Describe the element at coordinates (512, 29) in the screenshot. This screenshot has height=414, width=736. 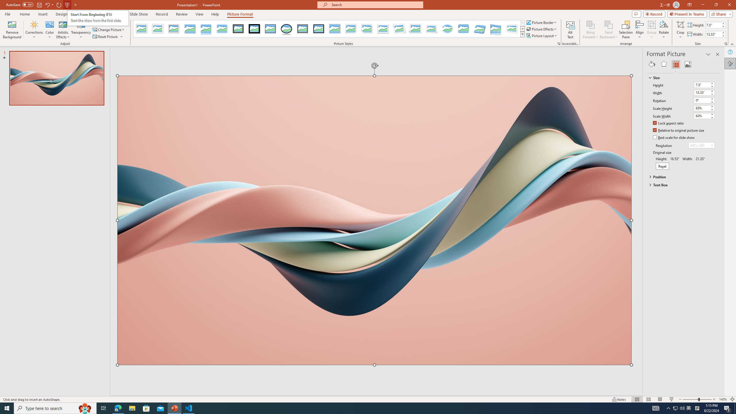
I see `Bevel Perspective Left, White` at that location.